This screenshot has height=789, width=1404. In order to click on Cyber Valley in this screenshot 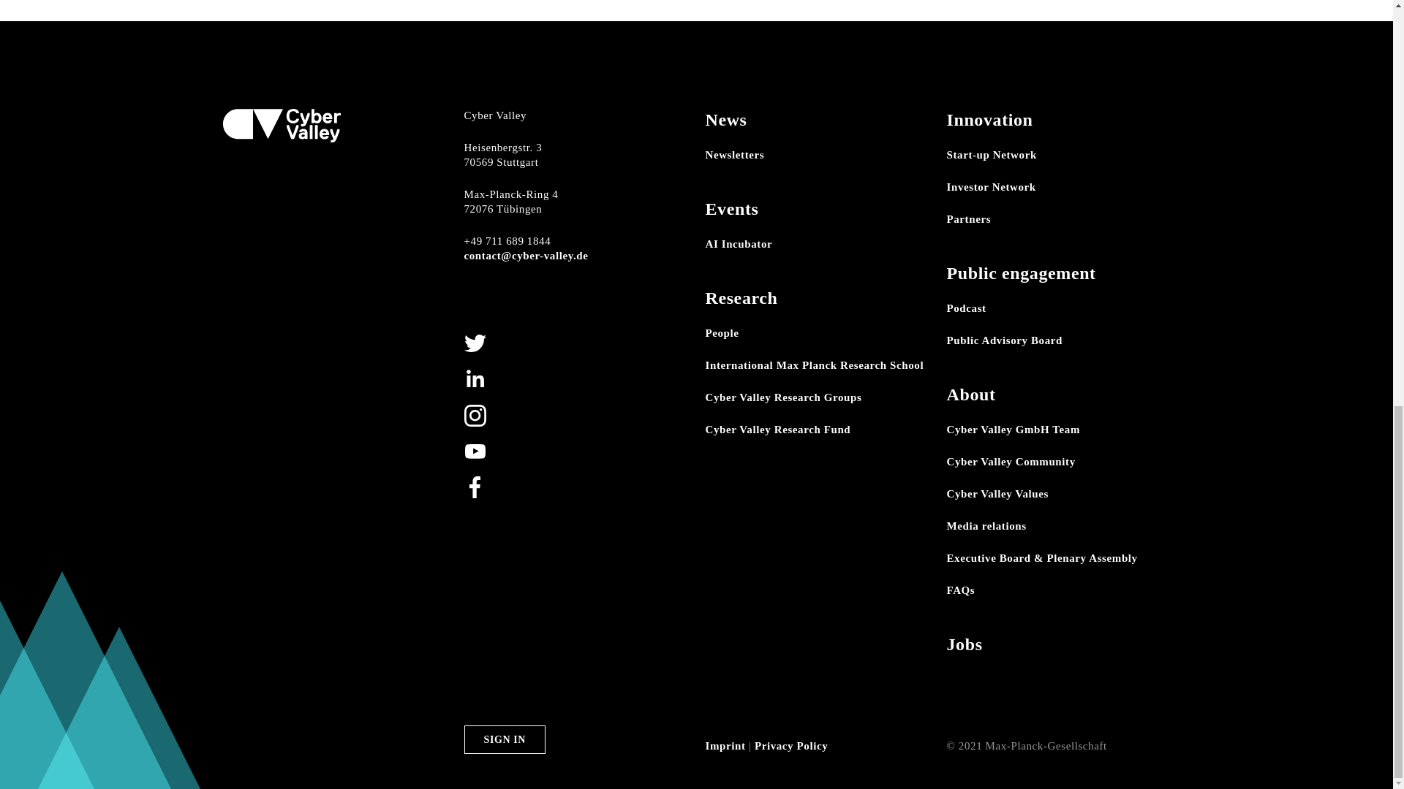, I will do `click(281, 123)`.